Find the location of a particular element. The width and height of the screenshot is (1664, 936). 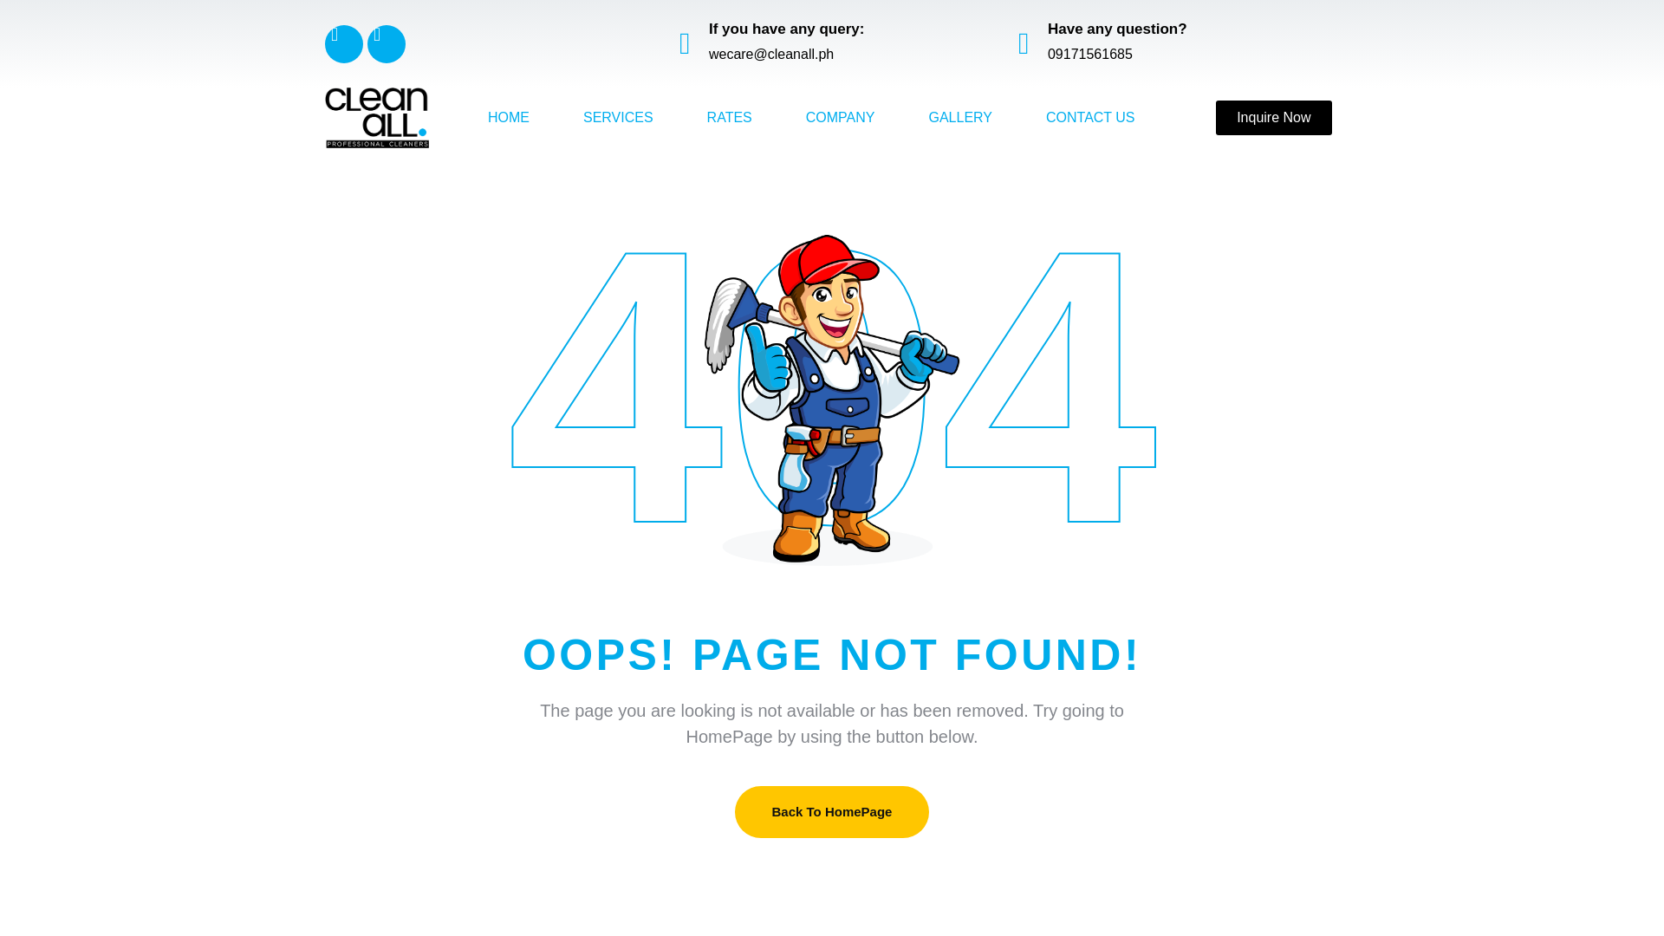

RATES is located at coordinates (730, 118).